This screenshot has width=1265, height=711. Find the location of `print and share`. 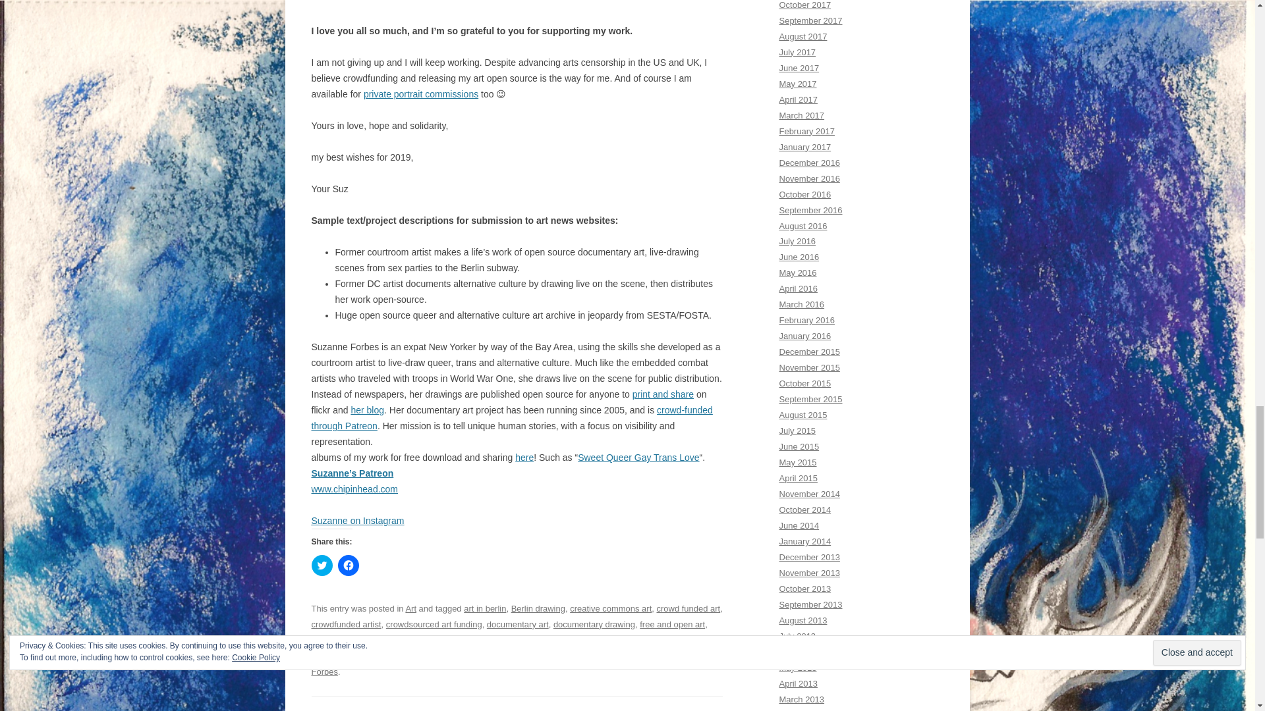

print and share is located at coordinates (663, 394).